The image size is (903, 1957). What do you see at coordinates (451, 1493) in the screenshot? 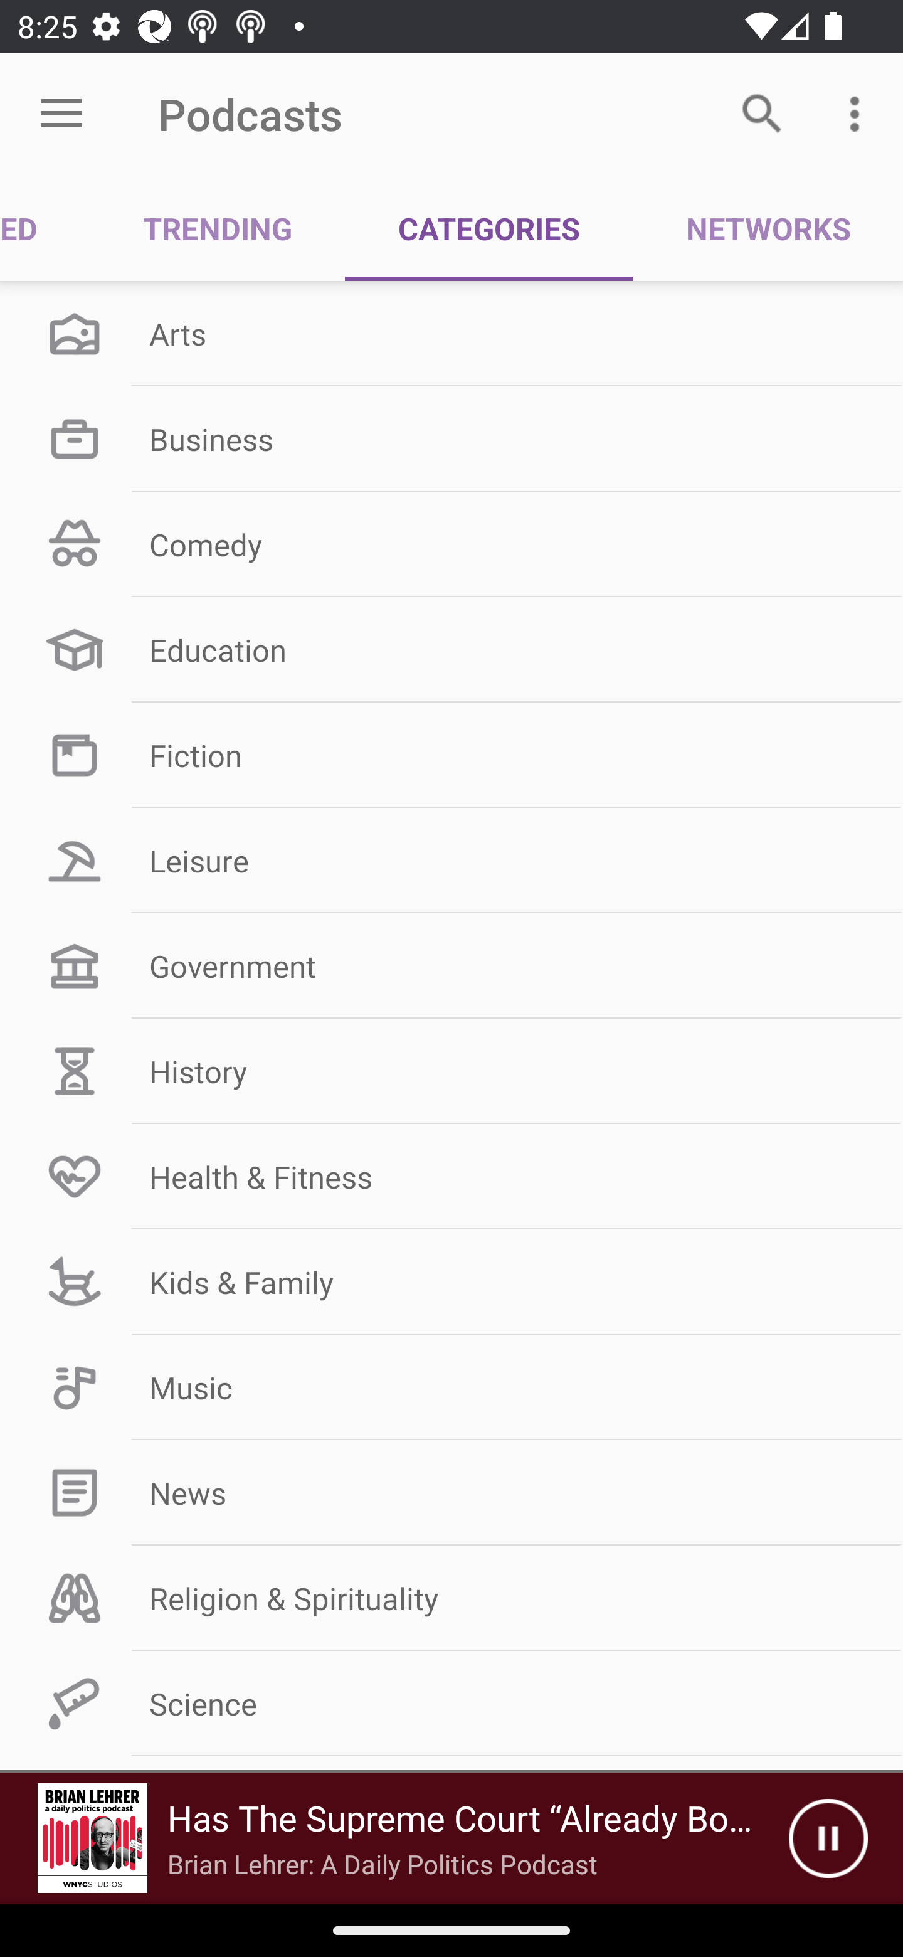
I see `News` at bounding box center [451, 1493].